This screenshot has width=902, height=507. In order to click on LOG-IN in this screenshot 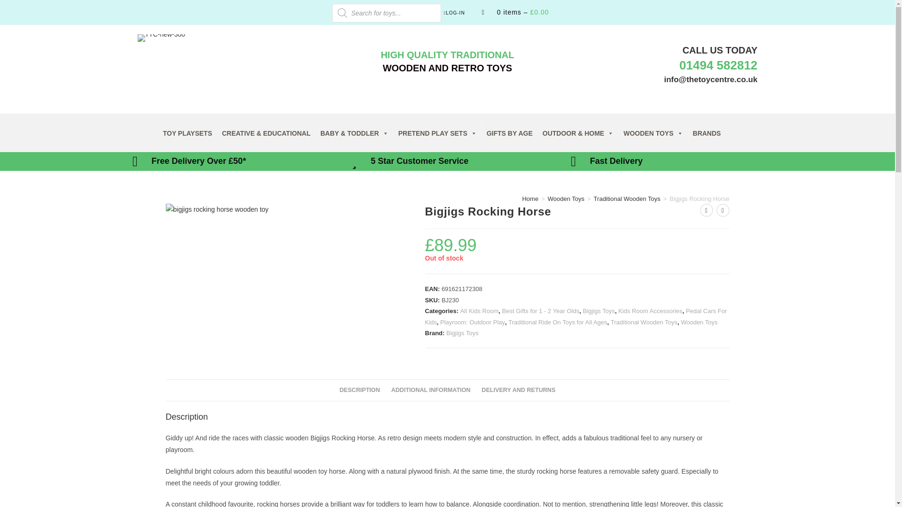, I will do `click(460, 13)`.